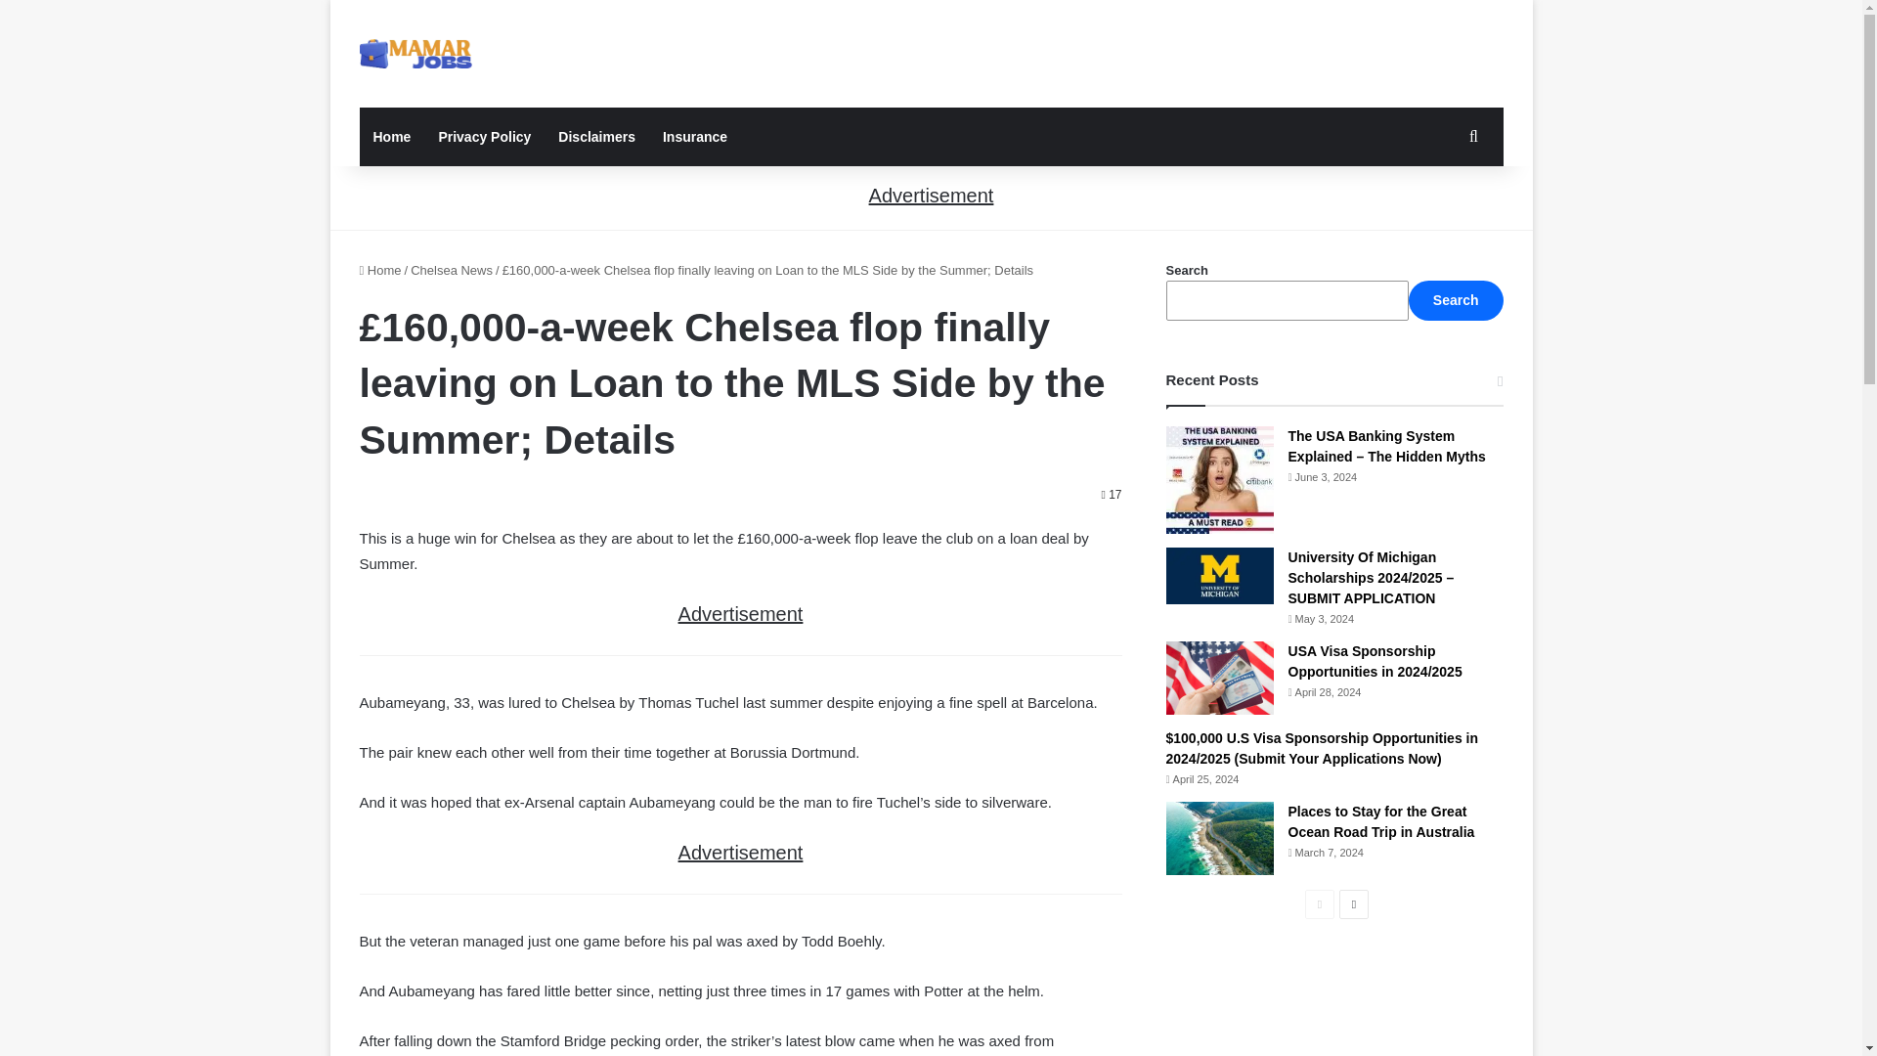  I want to click on Disclaimers, so click(596, 137).